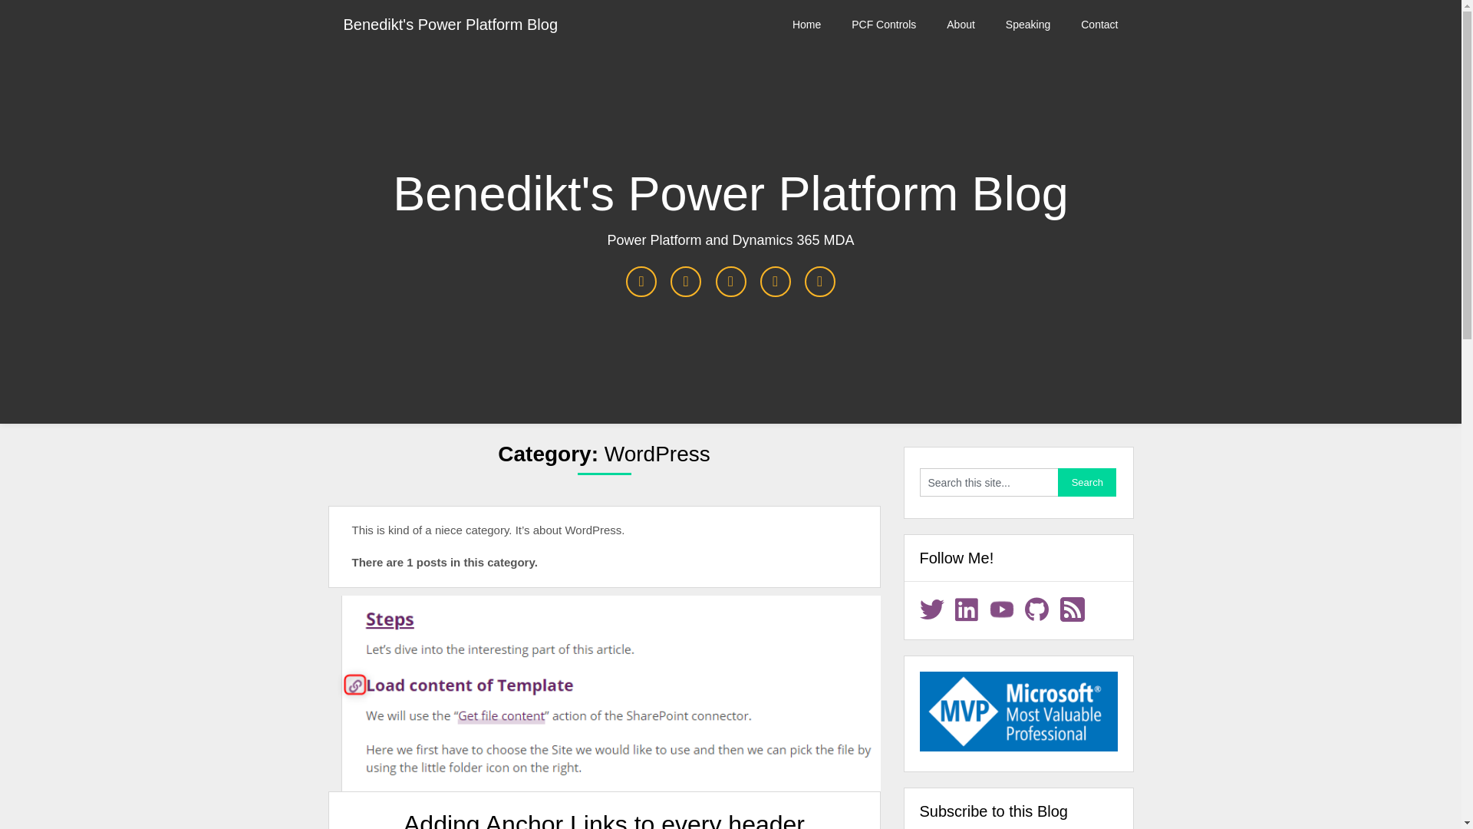 The image size is (1473, 829). Describe the element at coordinates (604, 820) in the screenshot. I see `Adding Anchor Links to every header` at that location.